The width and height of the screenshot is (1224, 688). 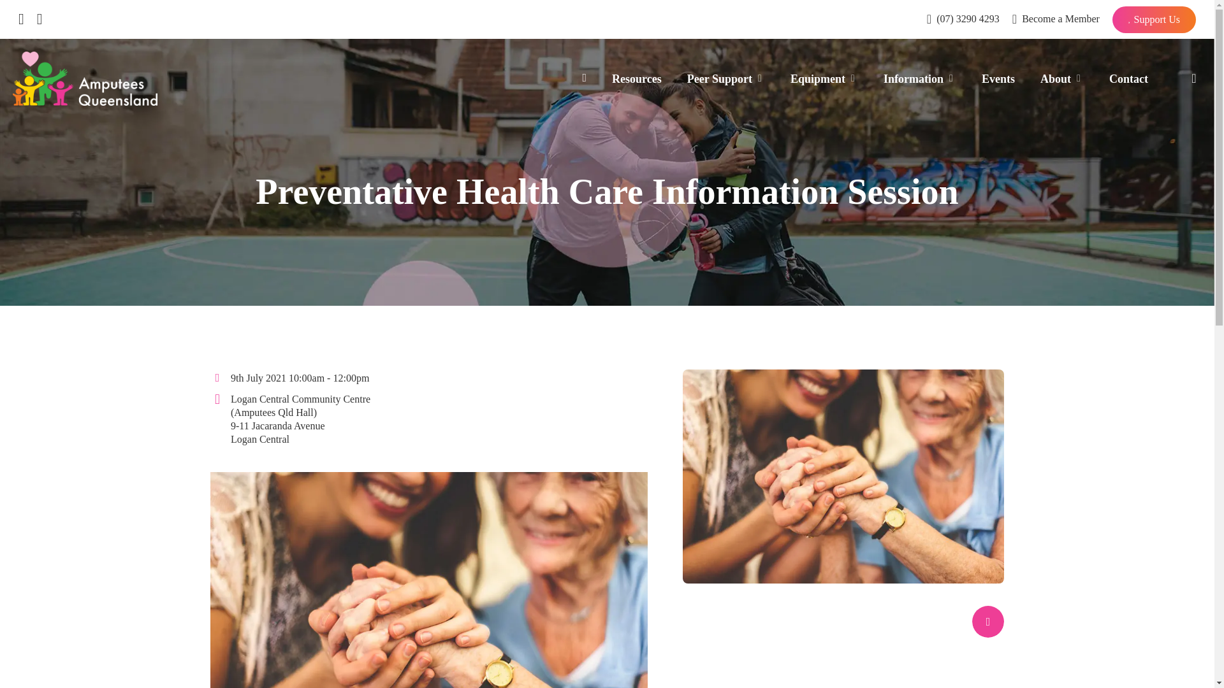 I want to click on Peer Support, so click(x=725, y=79).